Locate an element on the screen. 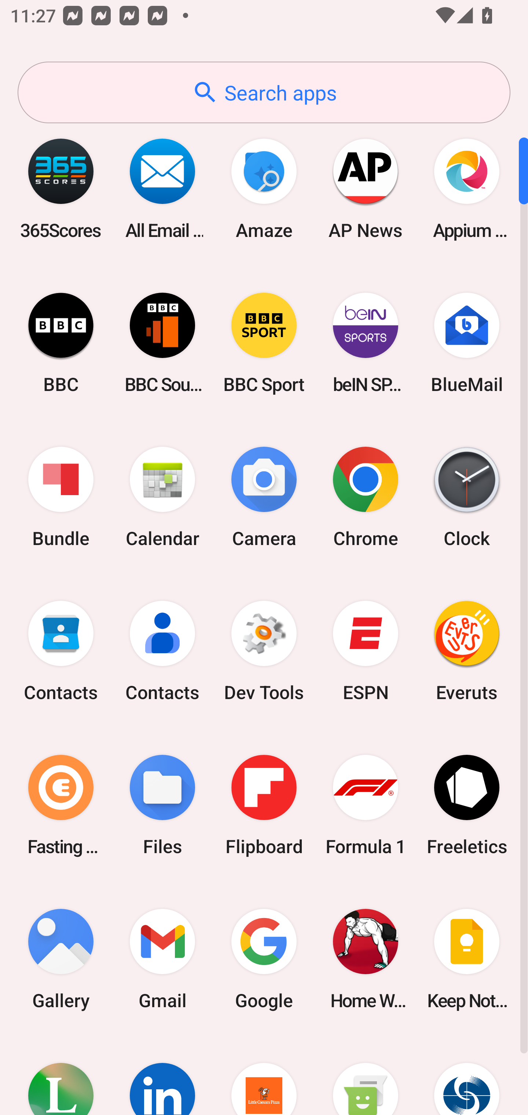  BBC is located at coordinates (61, 343).